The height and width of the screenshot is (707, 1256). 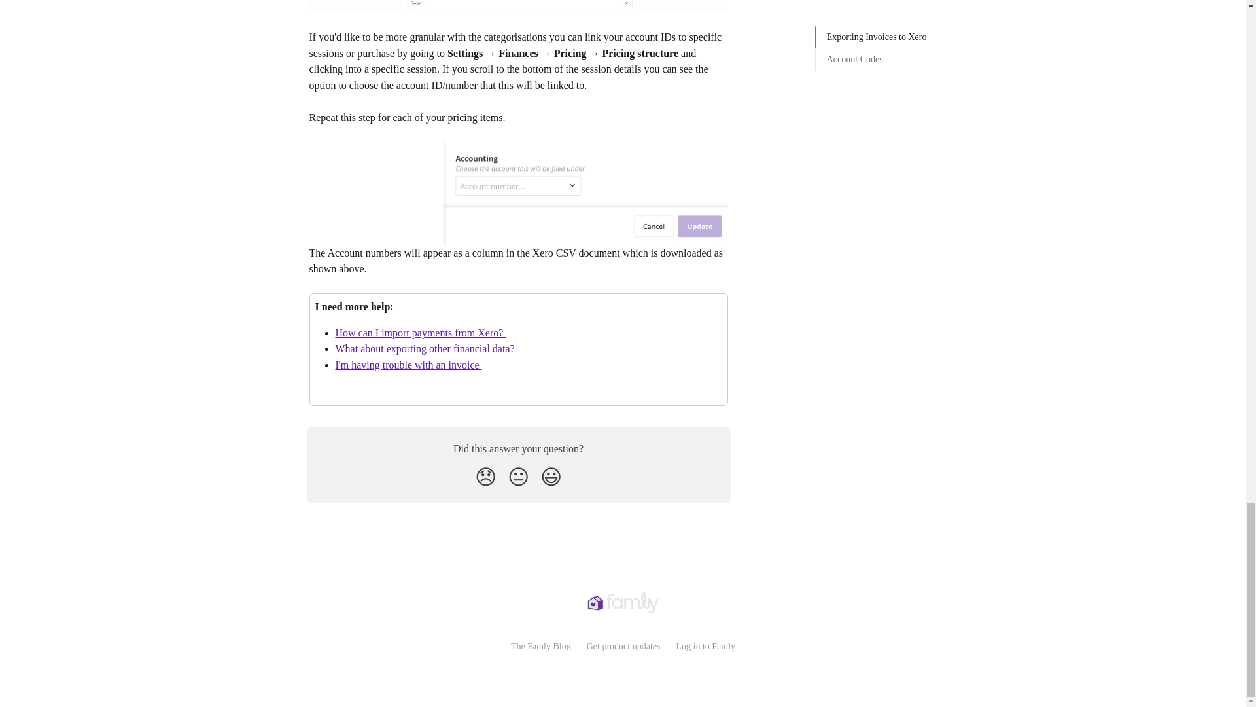 What do you see at coordinates (518, 477) in the screenshot?
I see `Neutral` at bounding box center [518, 477].